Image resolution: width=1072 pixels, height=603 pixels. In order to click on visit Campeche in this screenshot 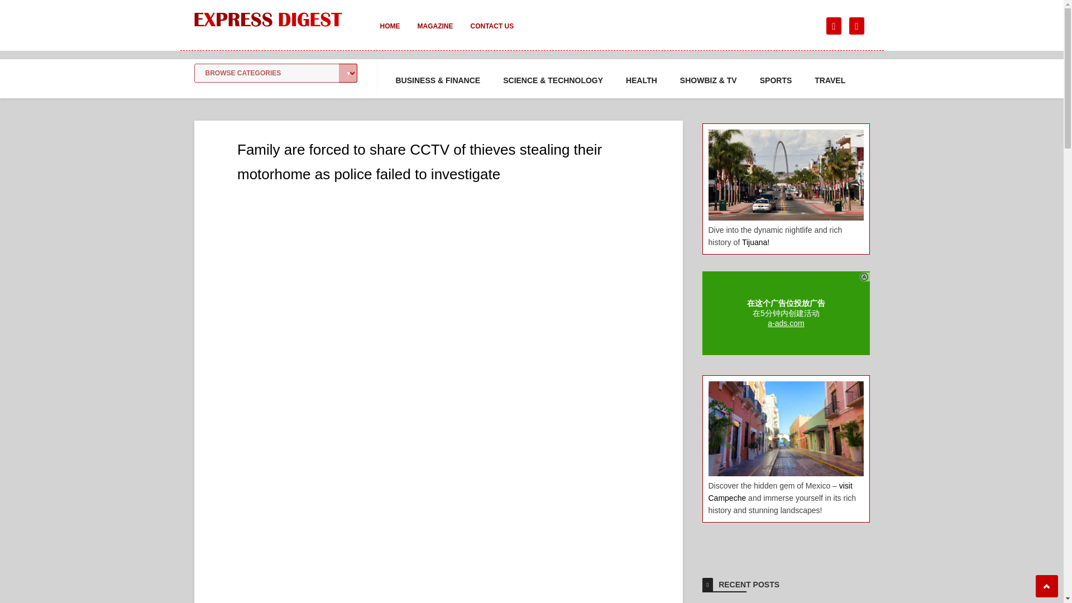, I will do `click(779, 491)`.